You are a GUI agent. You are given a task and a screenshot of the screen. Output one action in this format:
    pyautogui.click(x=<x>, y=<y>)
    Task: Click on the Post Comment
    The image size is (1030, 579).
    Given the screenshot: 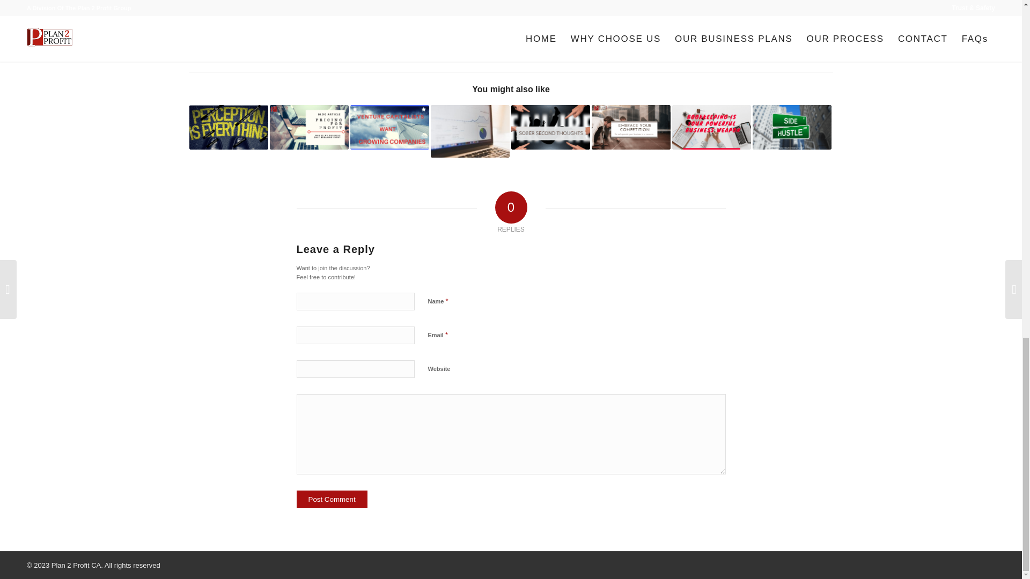 What is the action you would take?
    pyautogui.click(x=332, y=499)
    